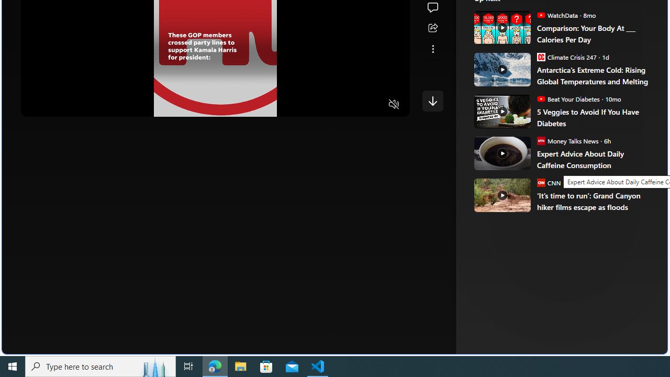 The height and width of the screenshot is (377, 670). I want to click on Comparison: Your Body At ___ Calories Per Day, so click(595, 34).